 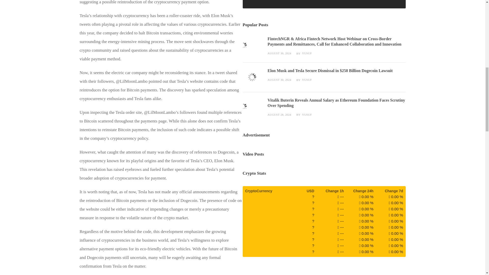 I want to click on GVbZGH4WYAAovZv, so click(x=252, y=48).